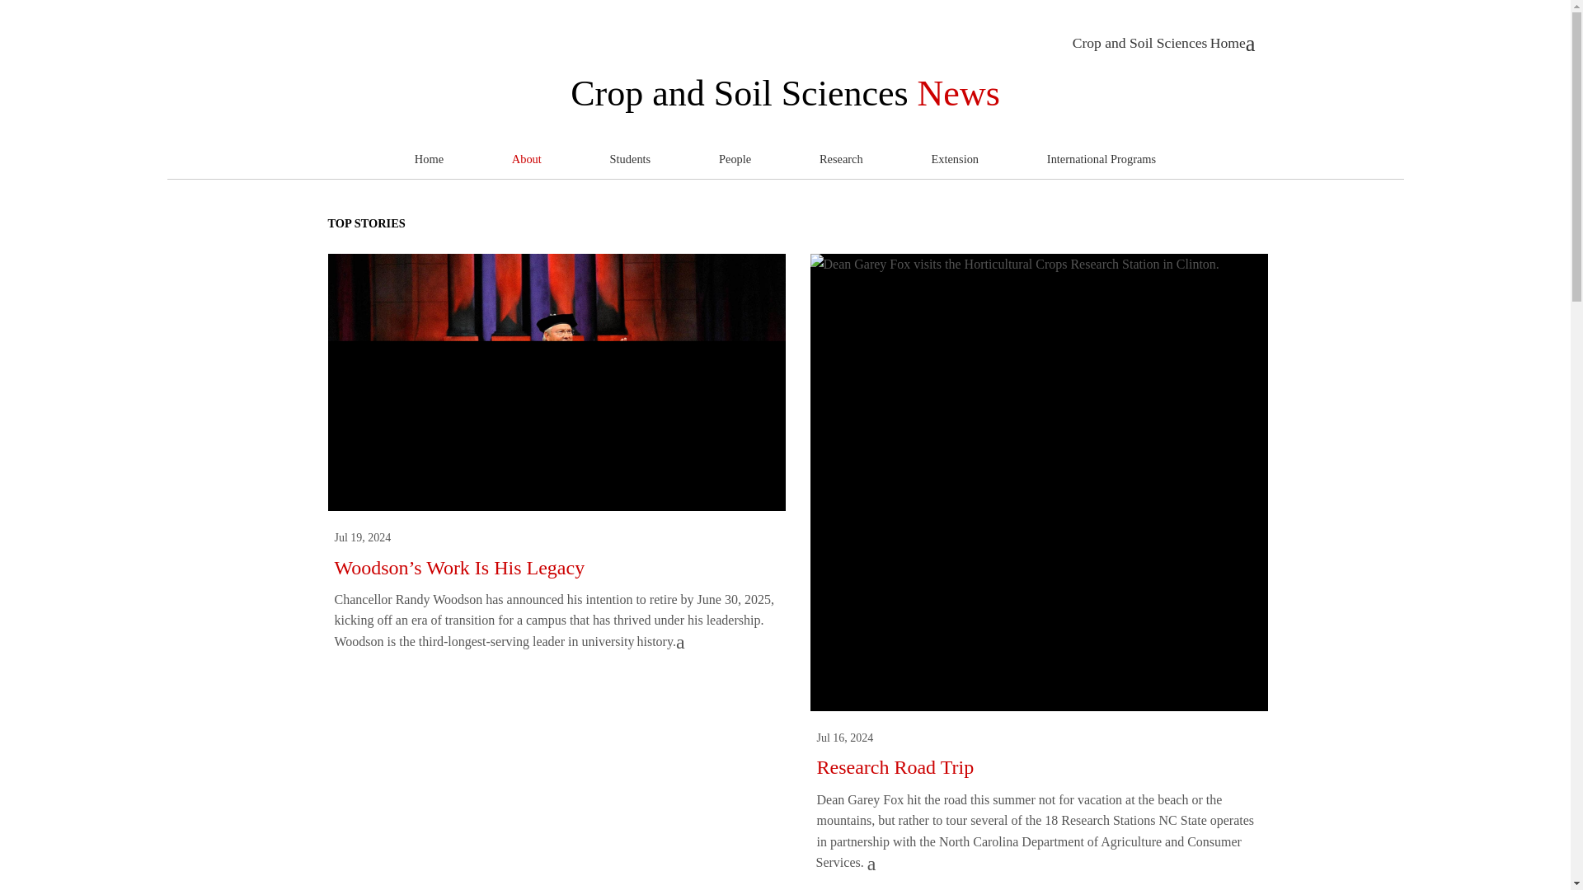  I want to click on Students, so click(630, 160).